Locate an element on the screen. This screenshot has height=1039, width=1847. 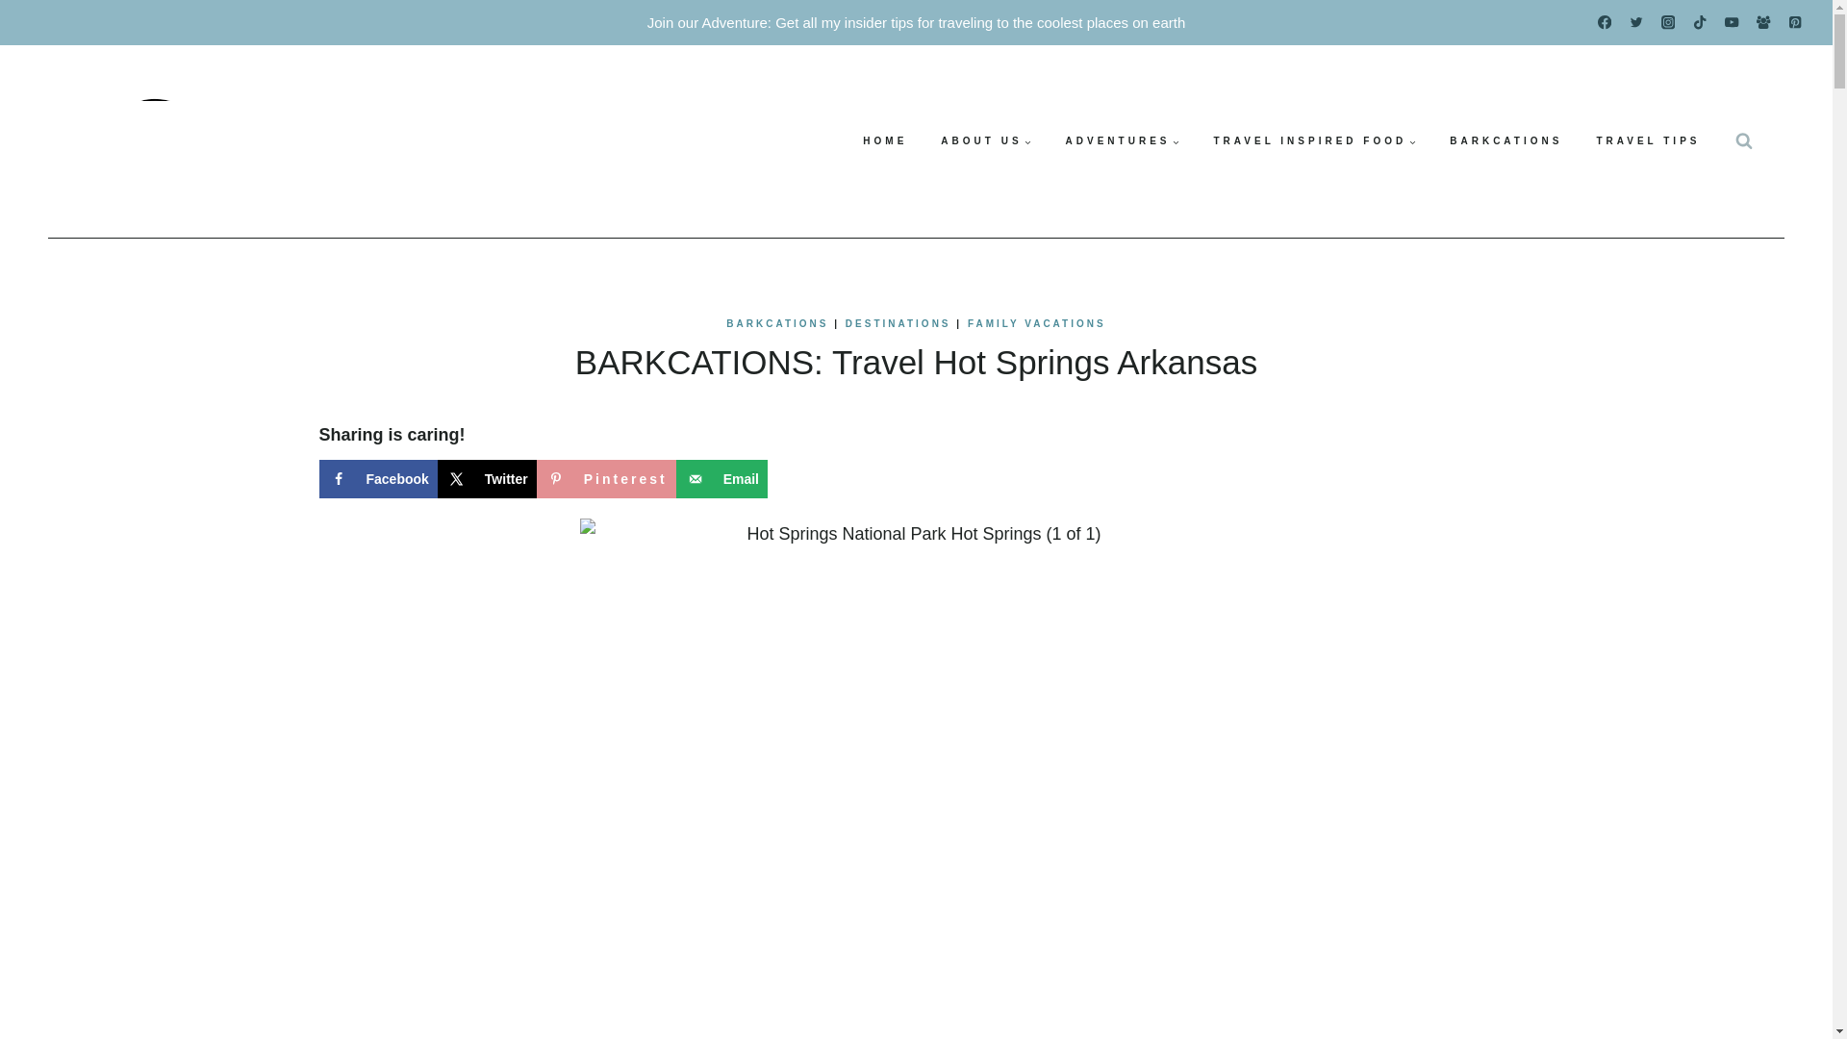
Twitter is located at coordinates (487, 479).